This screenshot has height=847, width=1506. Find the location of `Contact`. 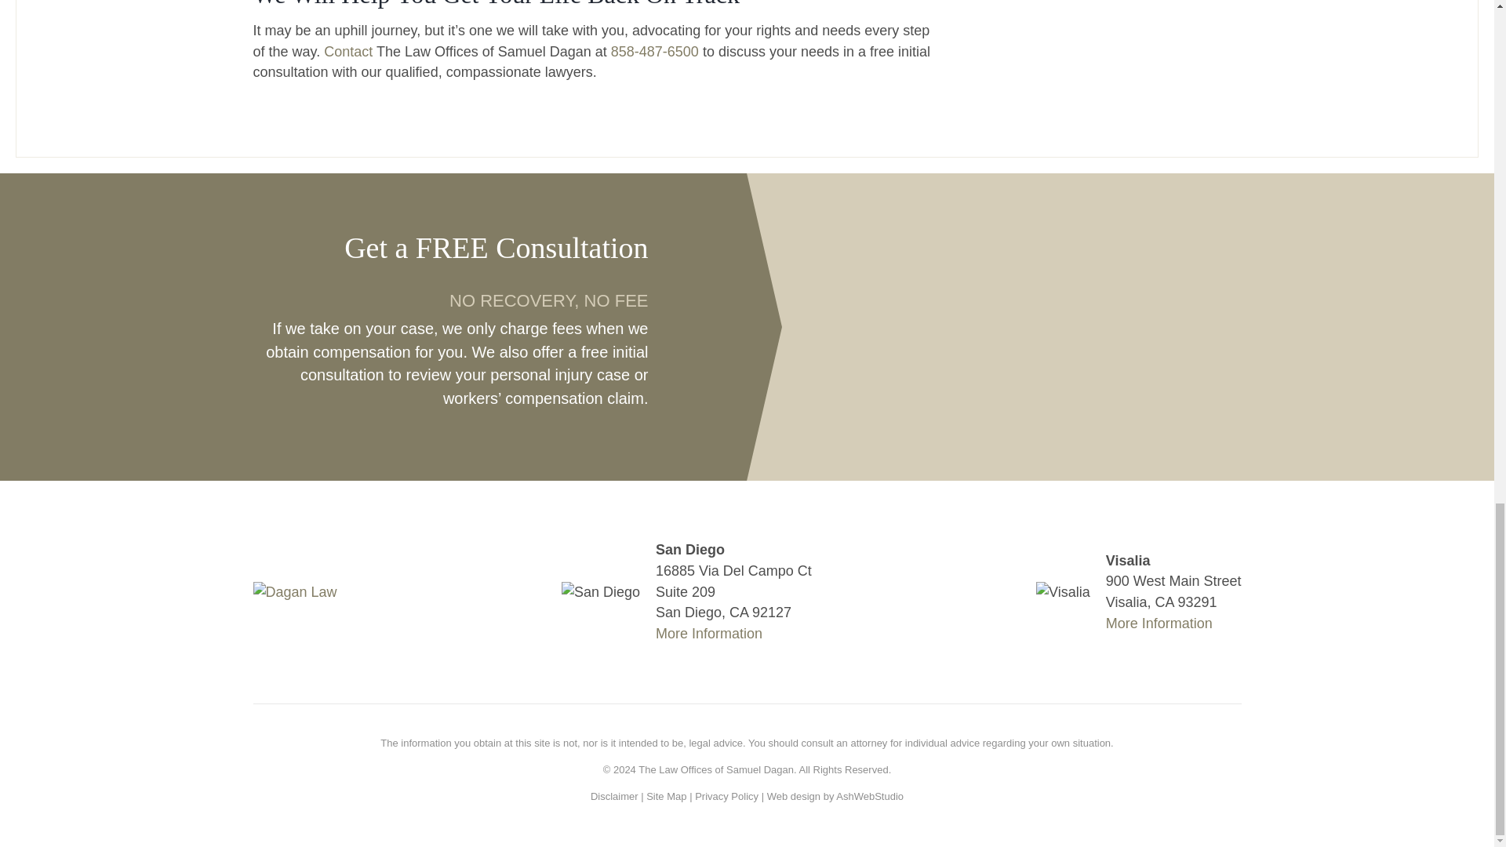

Contact is located at coordinates (347, 52).